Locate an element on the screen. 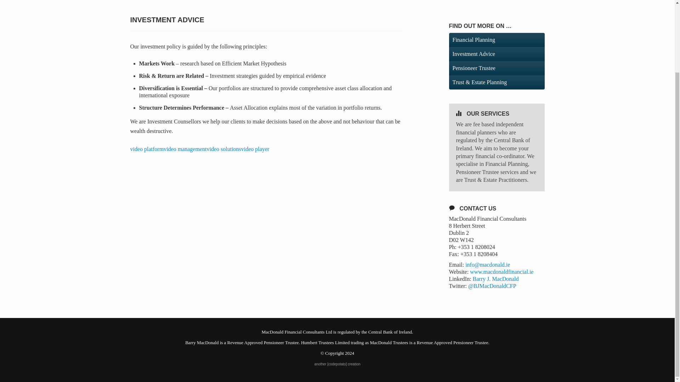  Financial Planning is located at coordinates (497, 40).